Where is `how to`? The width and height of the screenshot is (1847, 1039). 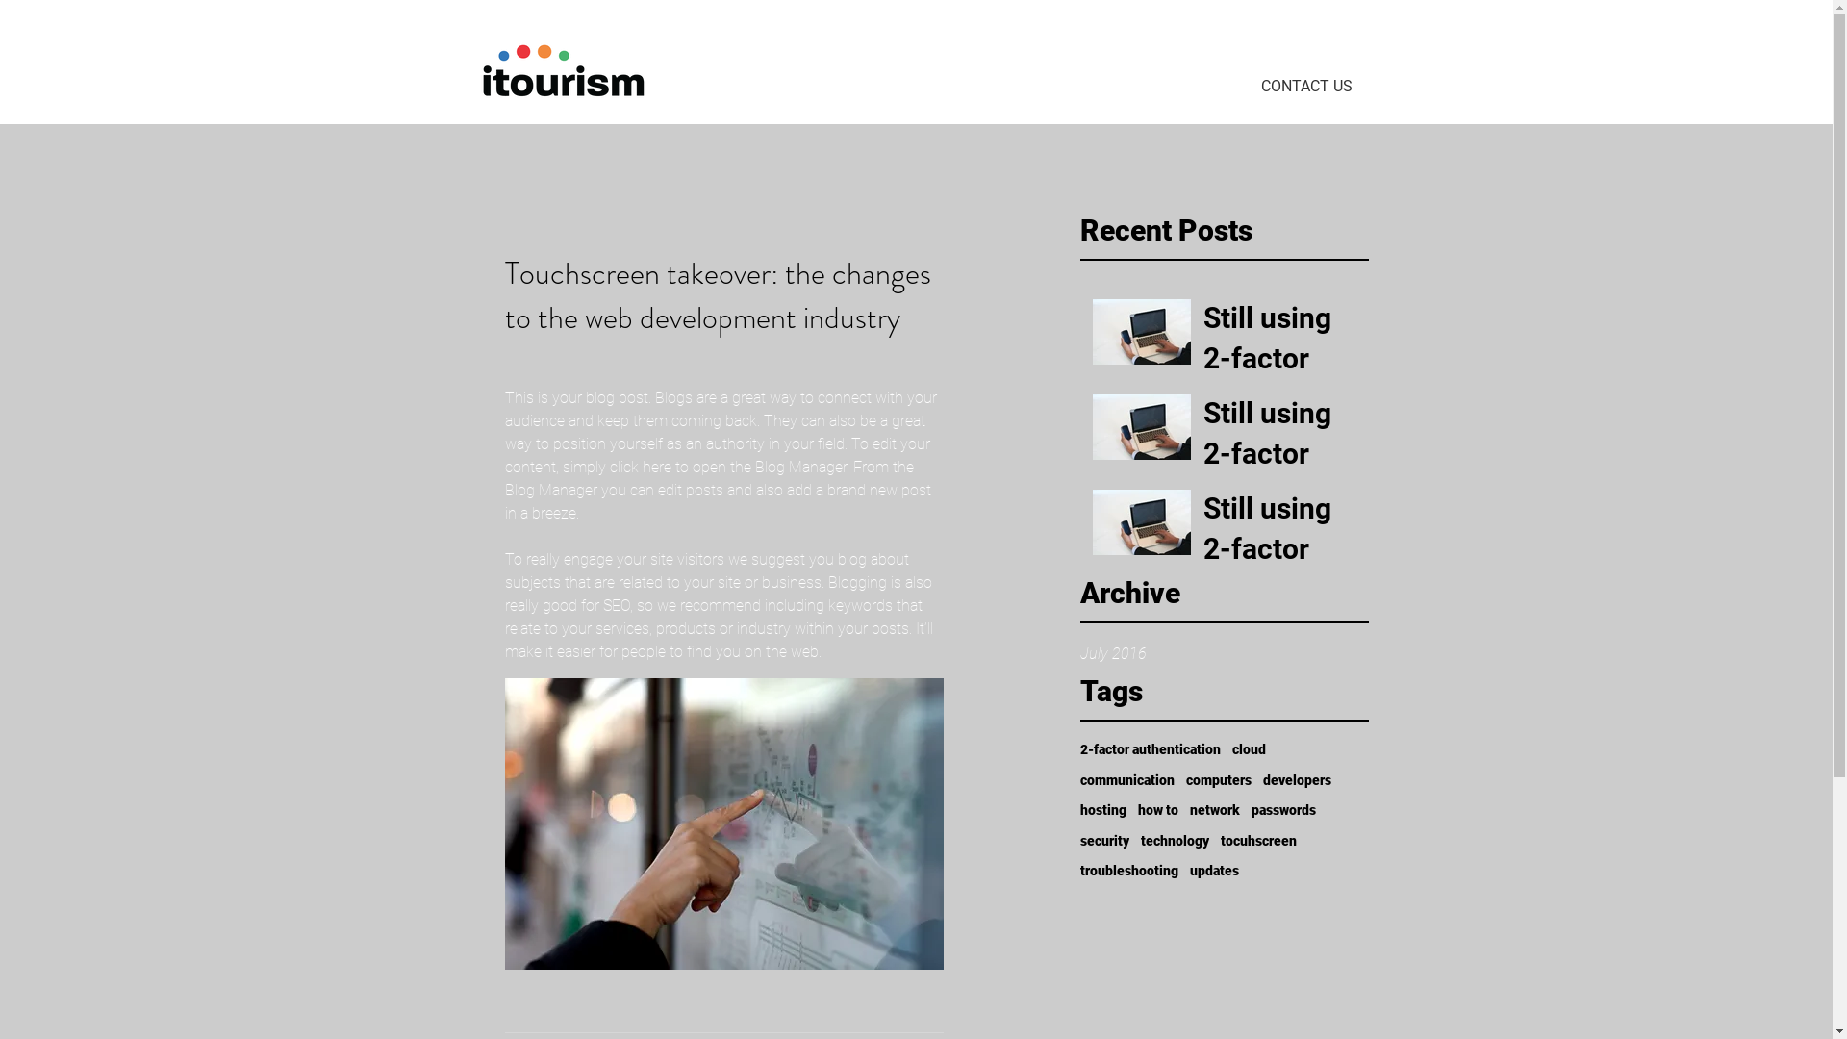
how to is located at coordinates (1157, 811).